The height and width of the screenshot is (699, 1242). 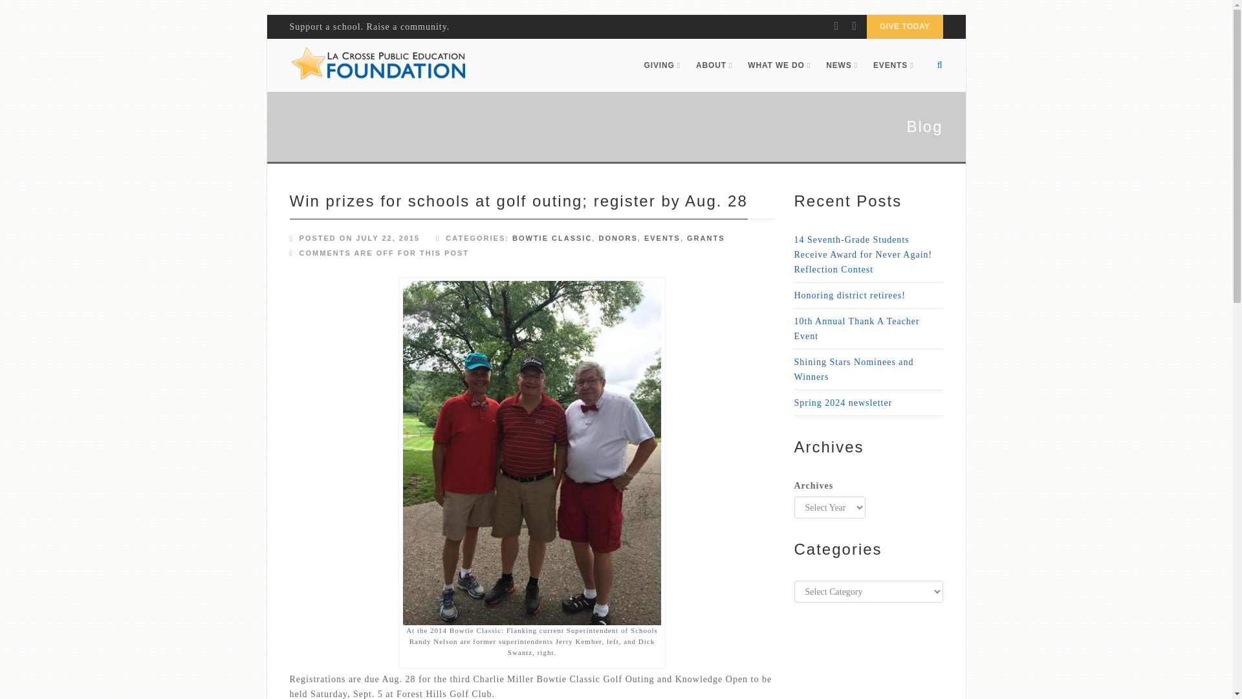 I want to click on NEWS, so click(x=842, y=65).